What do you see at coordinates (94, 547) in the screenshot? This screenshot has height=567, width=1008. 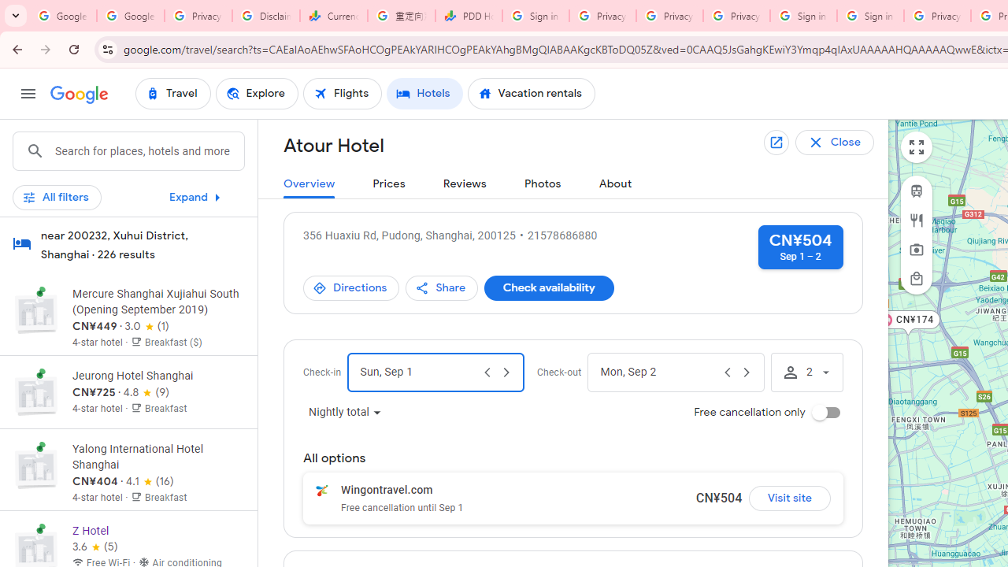 I see `3.6 out of 5 stars from 5 reviews` at bounding box center [94, 547].